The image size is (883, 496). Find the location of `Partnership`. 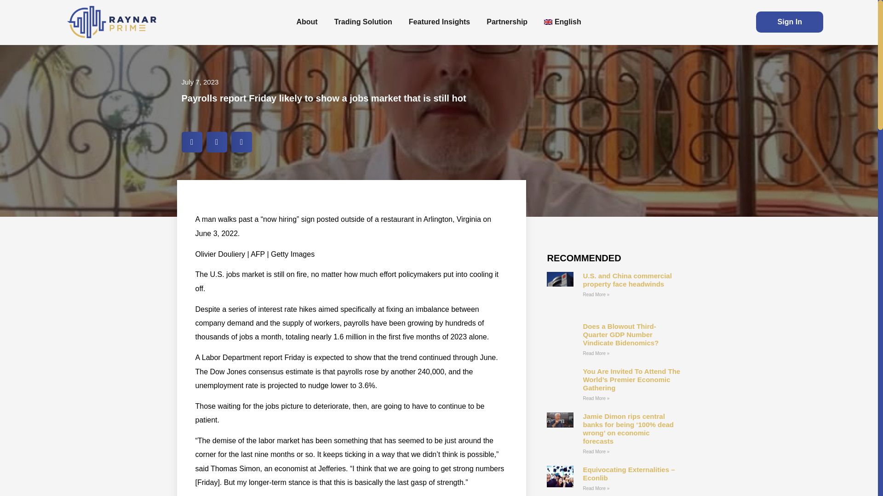

Partnership is located at coordinates (507, 22).